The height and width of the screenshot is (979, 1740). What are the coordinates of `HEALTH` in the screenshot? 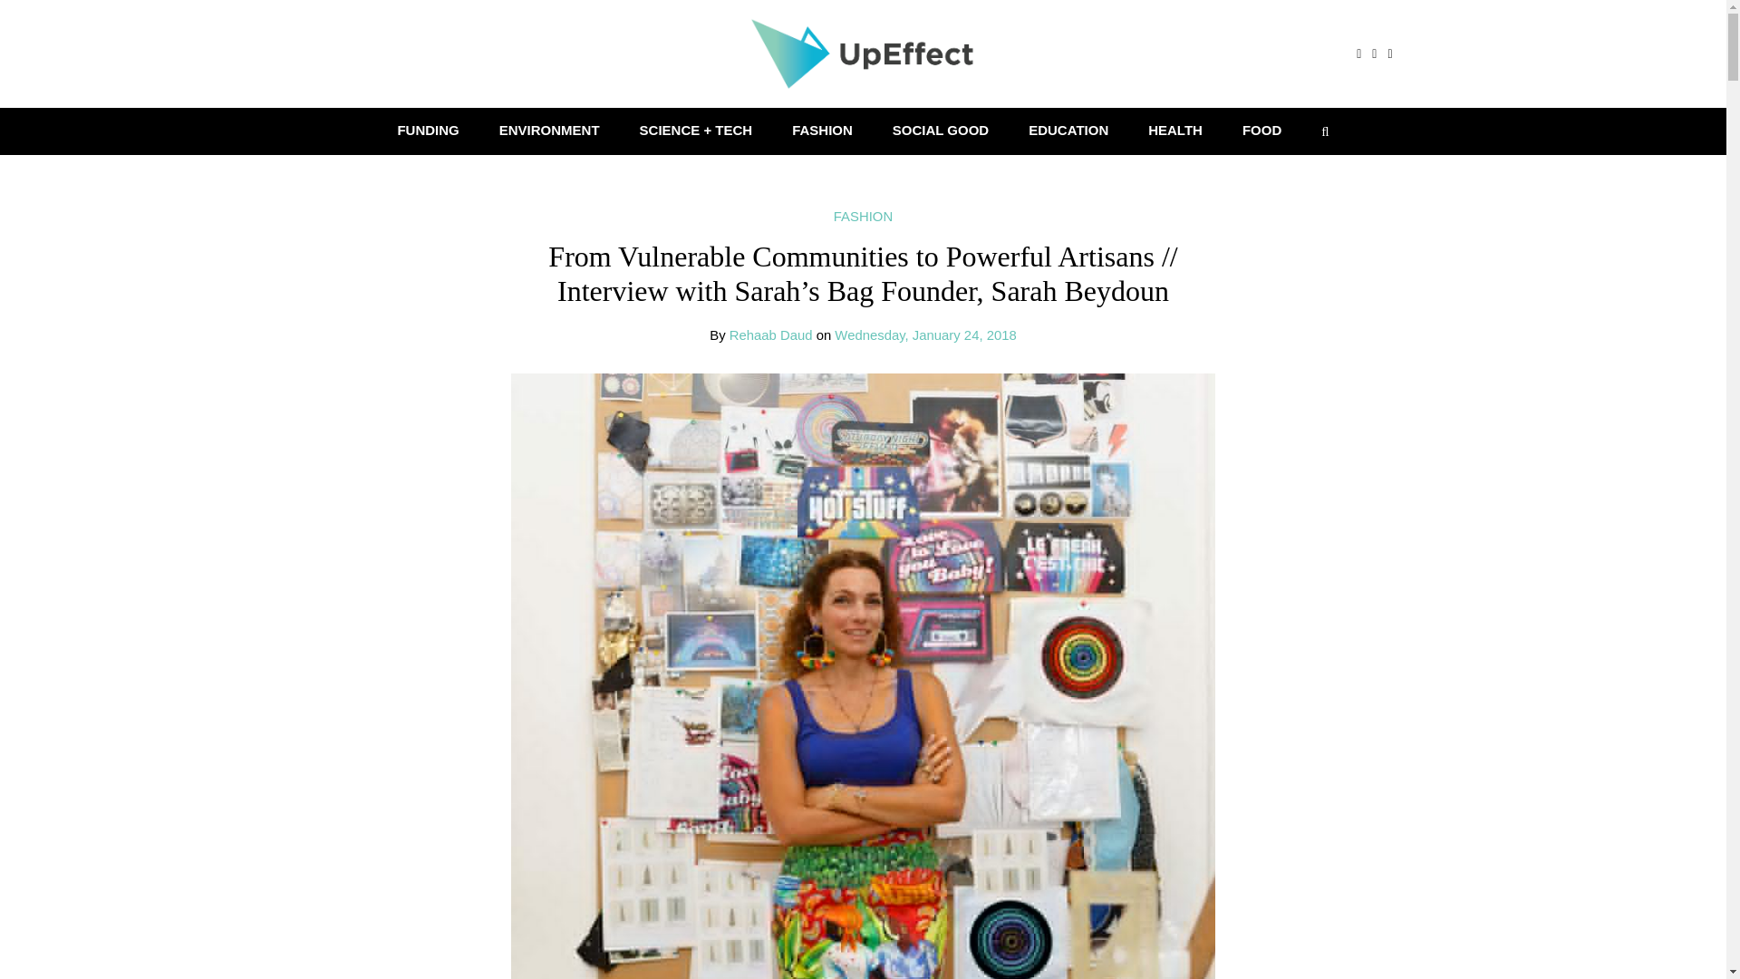 It's located at (1174, 130).